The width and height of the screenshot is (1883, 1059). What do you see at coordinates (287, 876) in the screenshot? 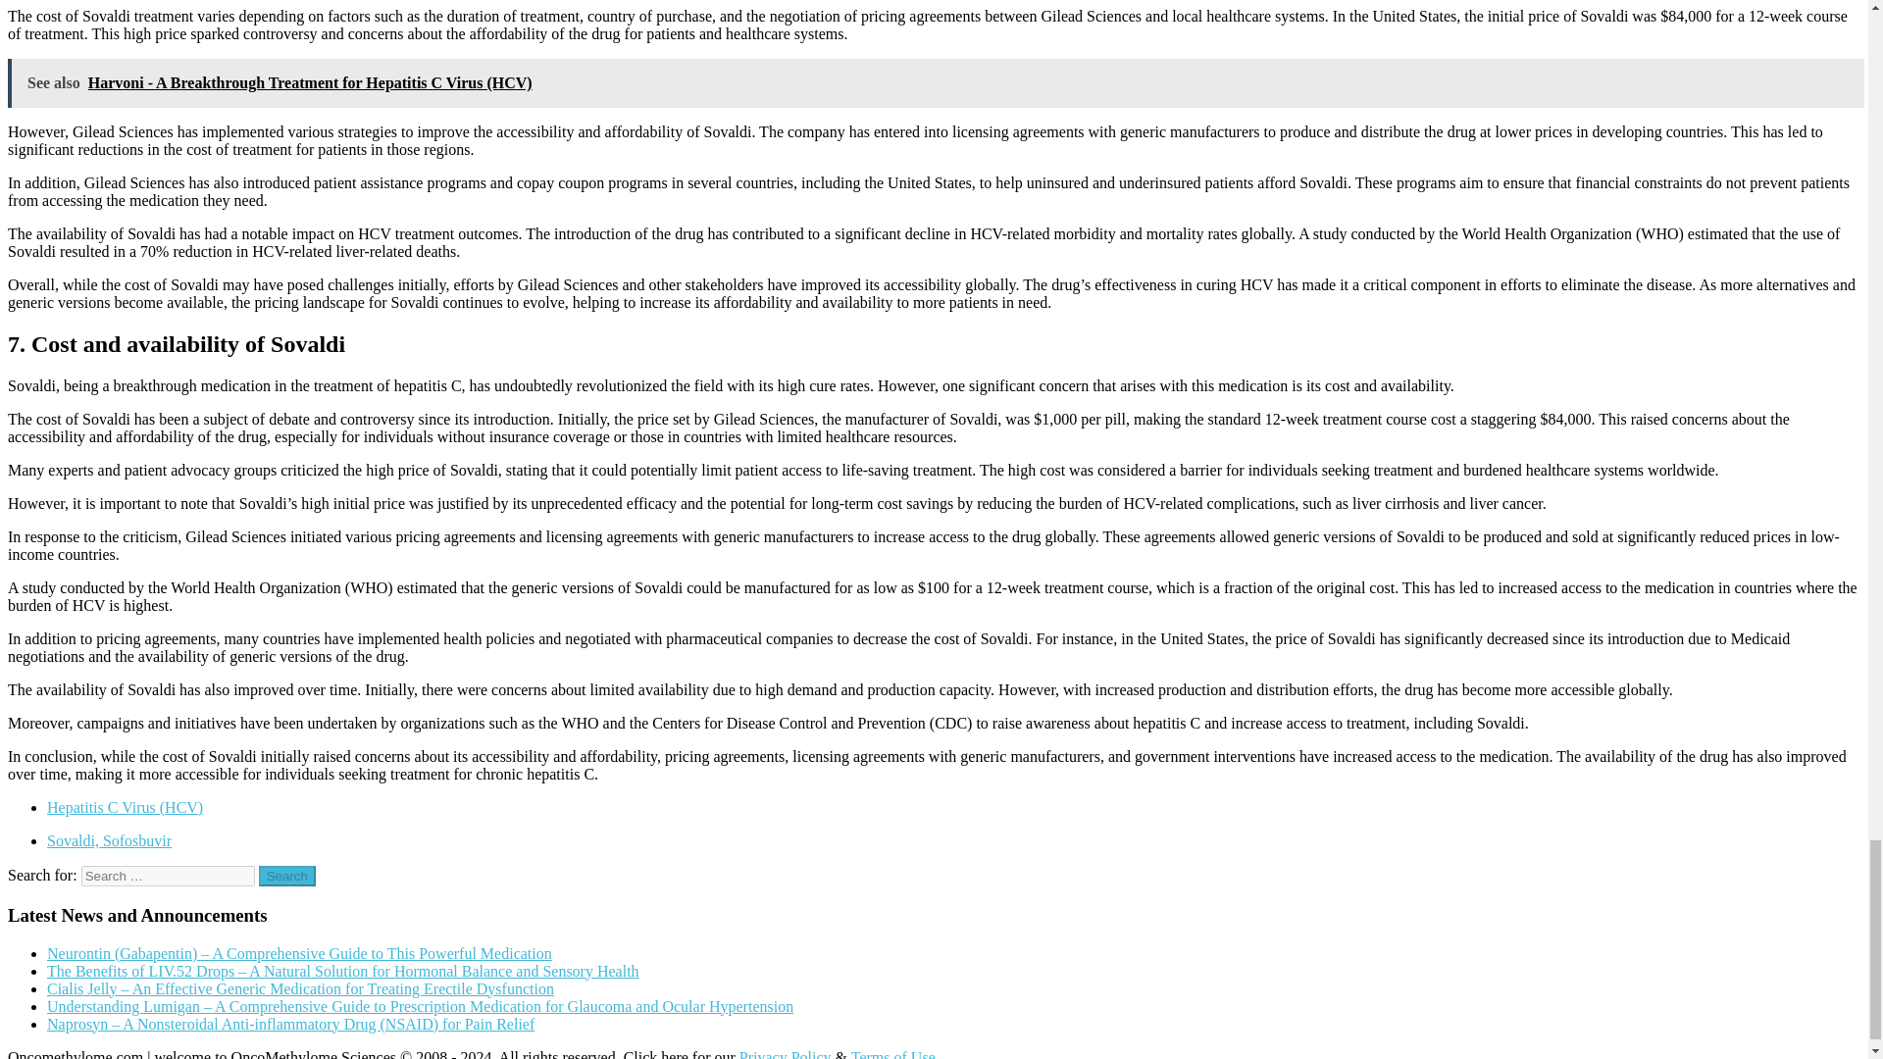
I see `Search` at bounding box center [287, 876].